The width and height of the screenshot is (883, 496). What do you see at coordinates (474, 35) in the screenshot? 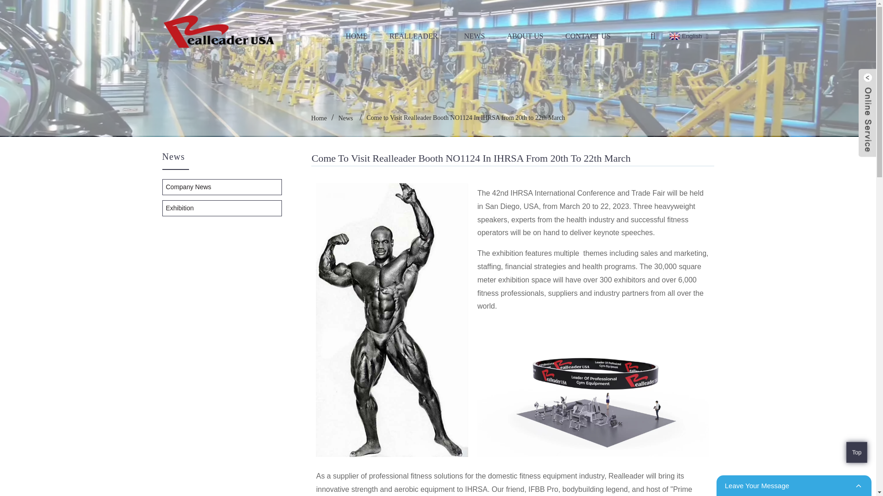
I see `NEWS` at bounding box center [474, 35].